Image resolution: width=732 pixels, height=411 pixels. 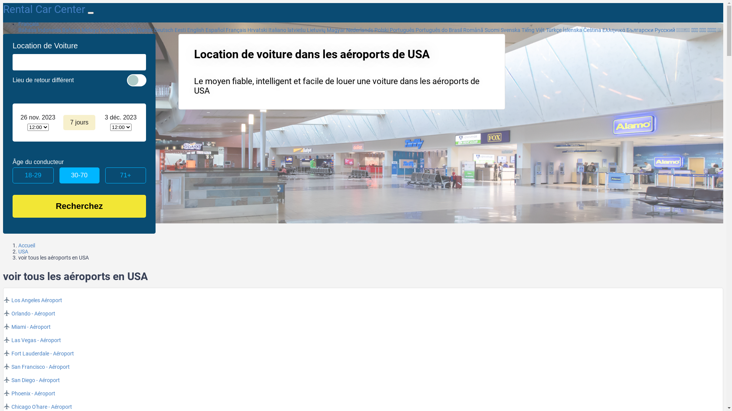 What do you see at coordinates (27, 245) in the screenshot?
I see `Accueil` at bounding box center [27, 245].